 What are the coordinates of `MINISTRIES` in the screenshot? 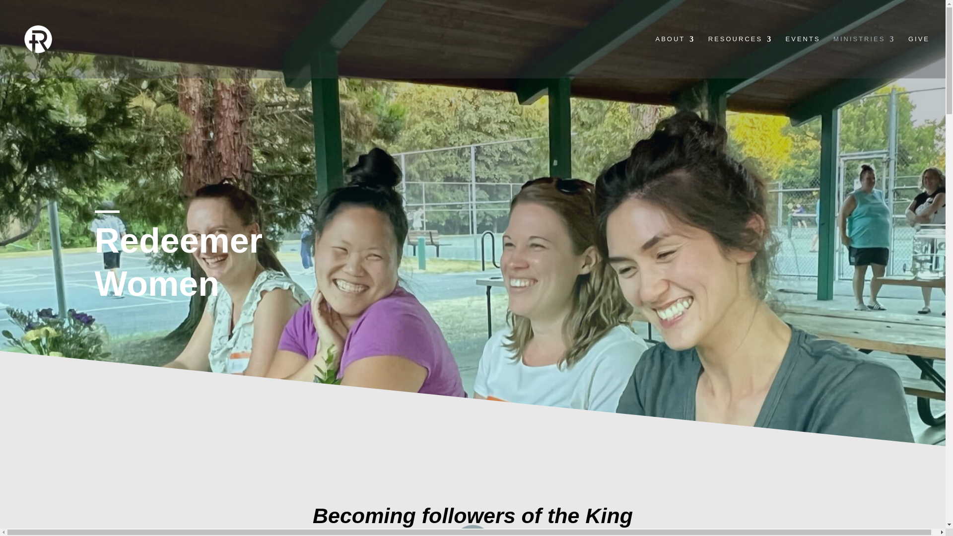 It's located at (864, 57).